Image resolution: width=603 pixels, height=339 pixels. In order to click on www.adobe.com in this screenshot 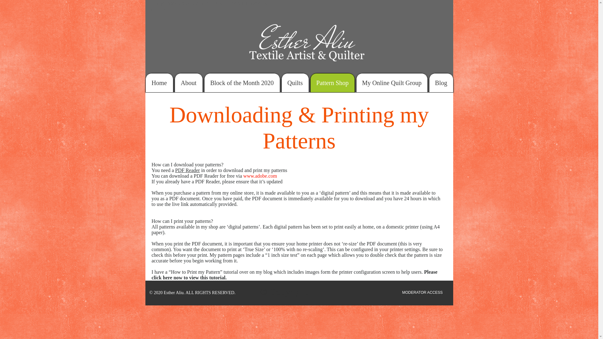, I will do `click(260, 176)`.